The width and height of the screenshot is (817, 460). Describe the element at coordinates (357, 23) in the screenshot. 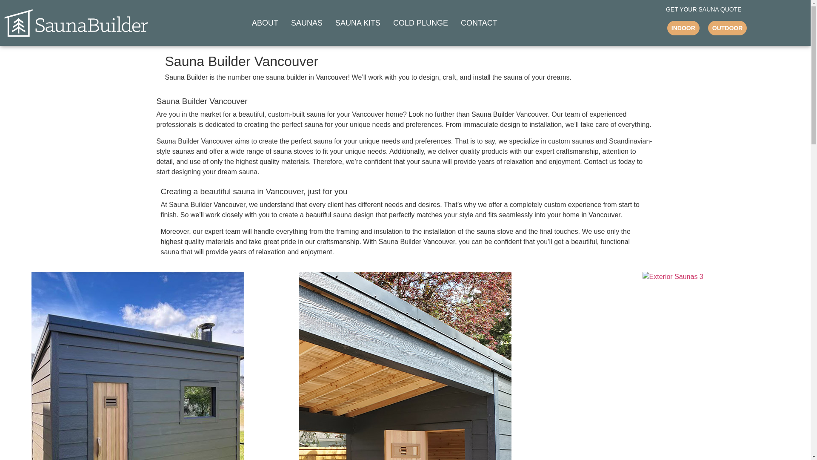

I see `SAUNA KITS` at that location.